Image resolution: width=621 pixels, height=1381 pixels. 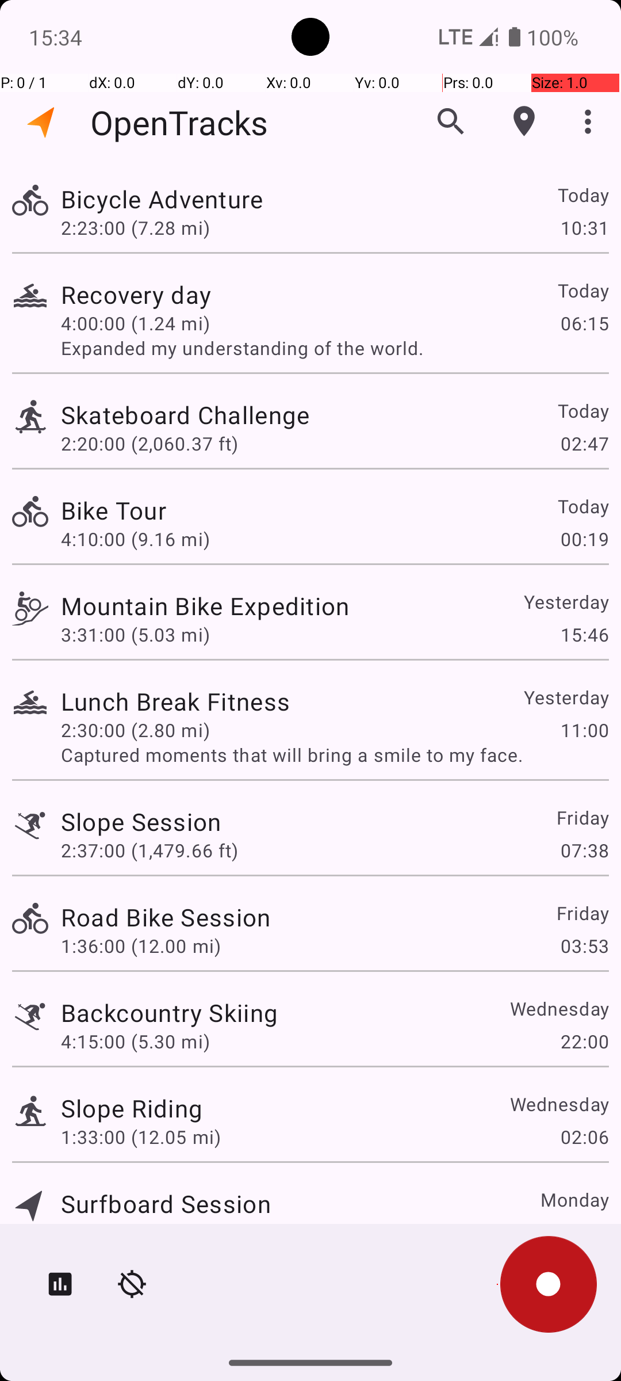 What do you see at coordinates (136, 1042) in the screenshot?
I see `4:15:00 (5.30 mi)` at bounding box center [136, 1042].